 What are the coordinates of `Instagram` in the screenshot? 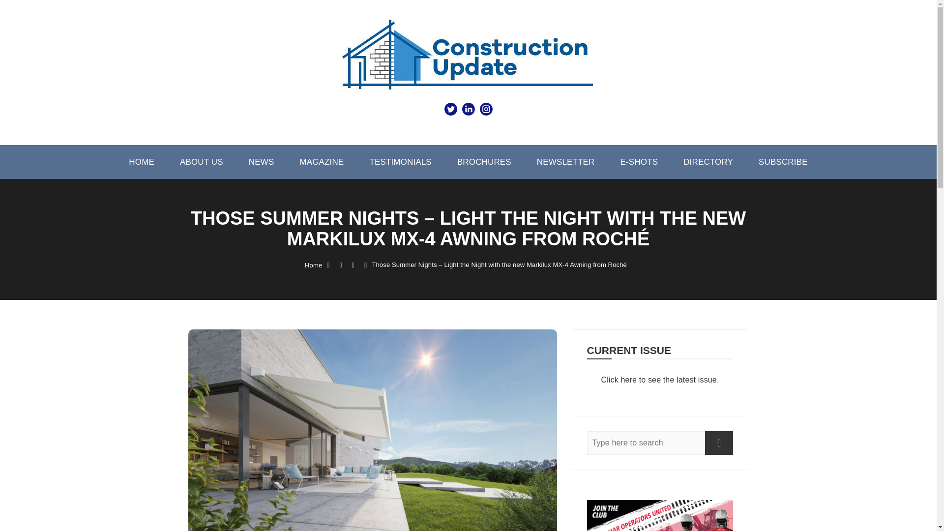 It's located at (486, 109).